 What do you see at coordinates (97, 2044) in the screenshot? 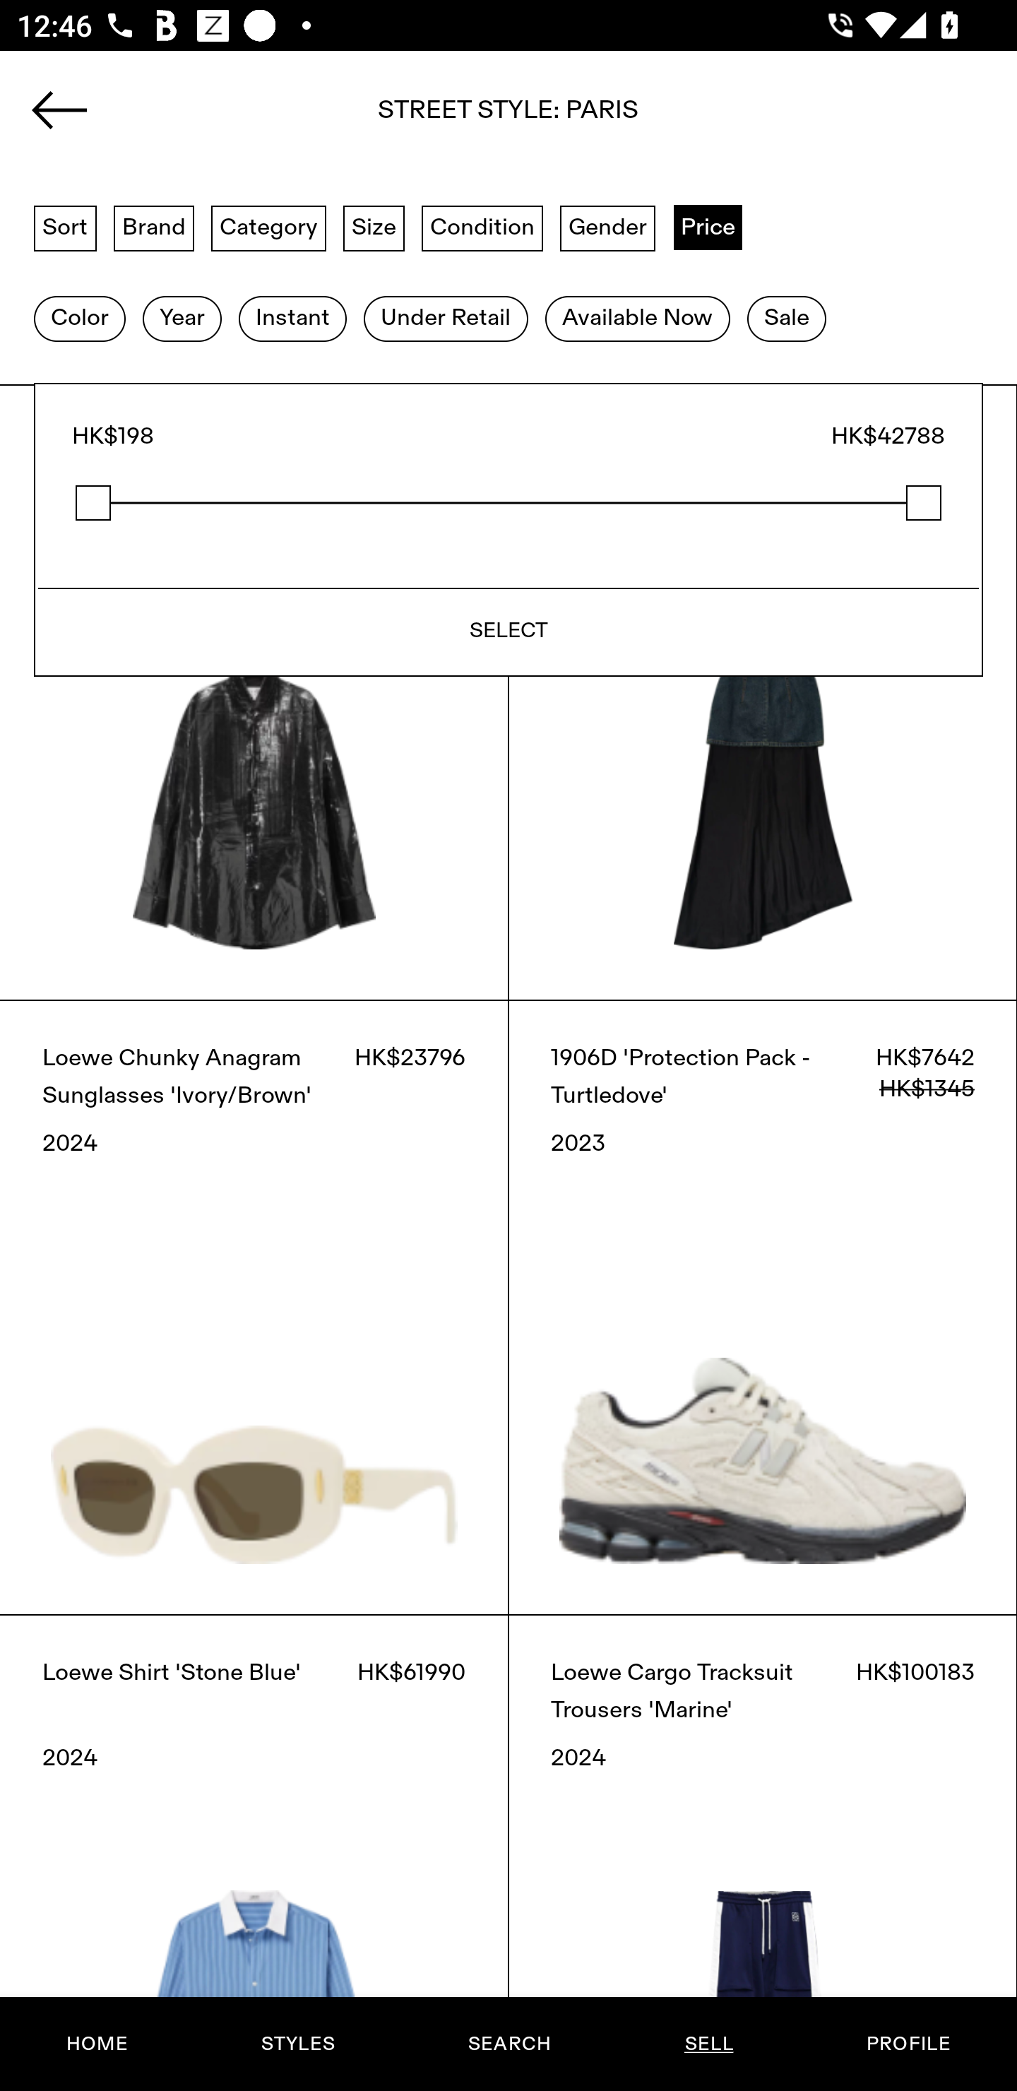
I see `HOME` at bounding box center [97, 2044].